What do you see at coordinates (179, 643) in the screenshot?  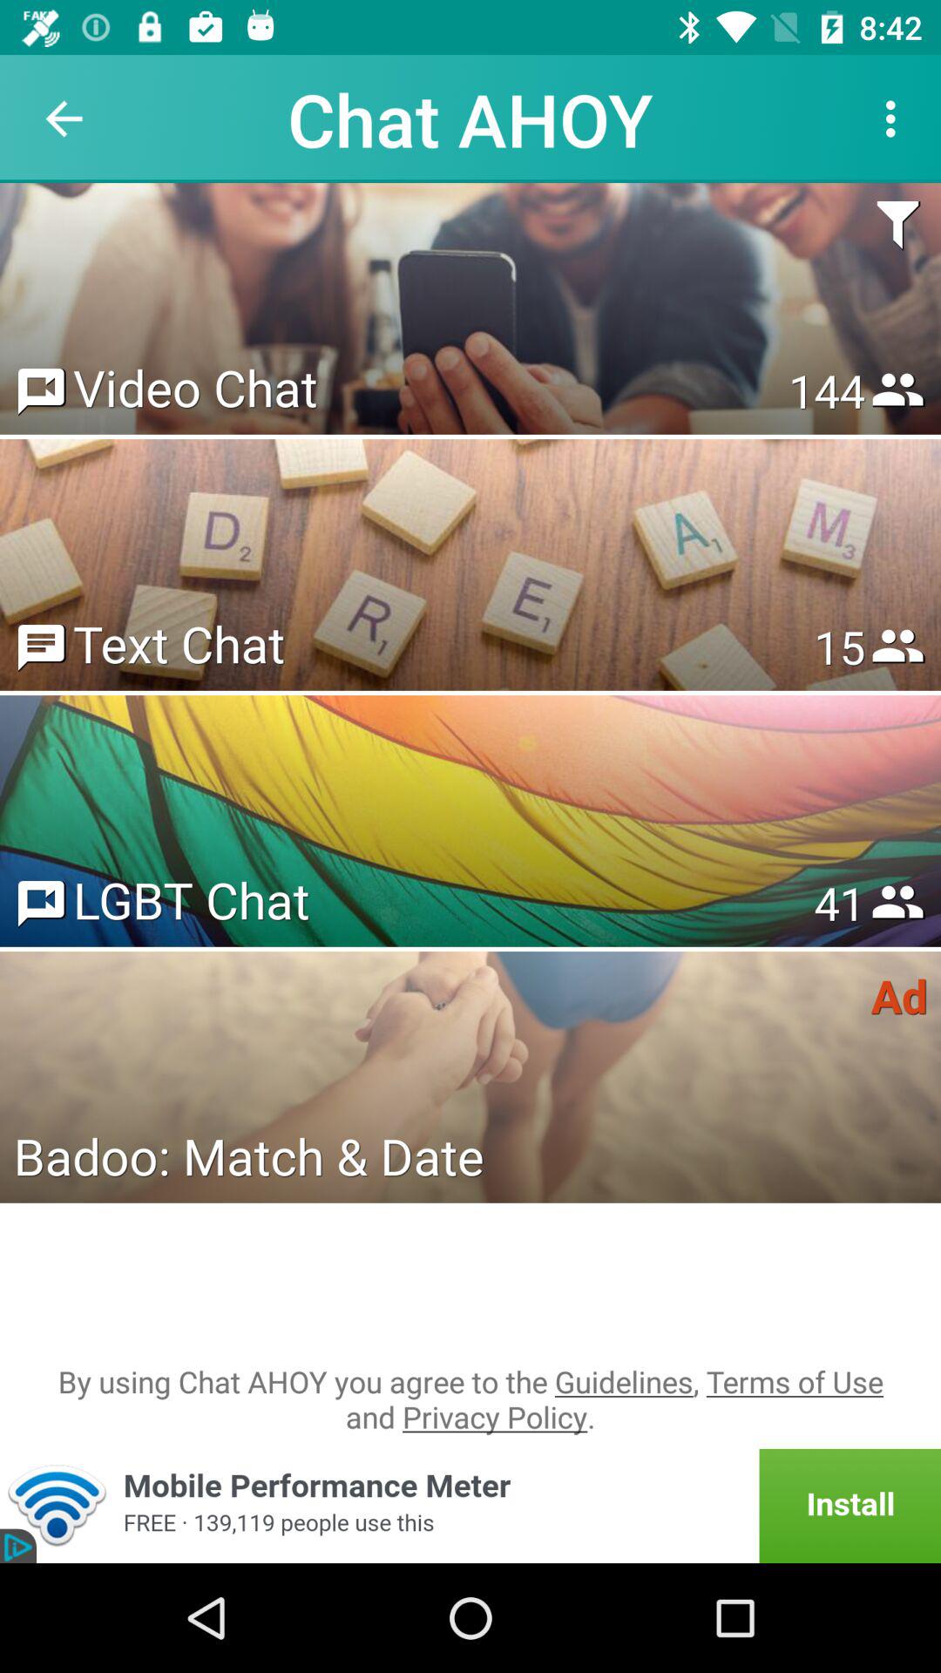 I see `choose icon next to the 15 item` at bounding box center [179, 643].